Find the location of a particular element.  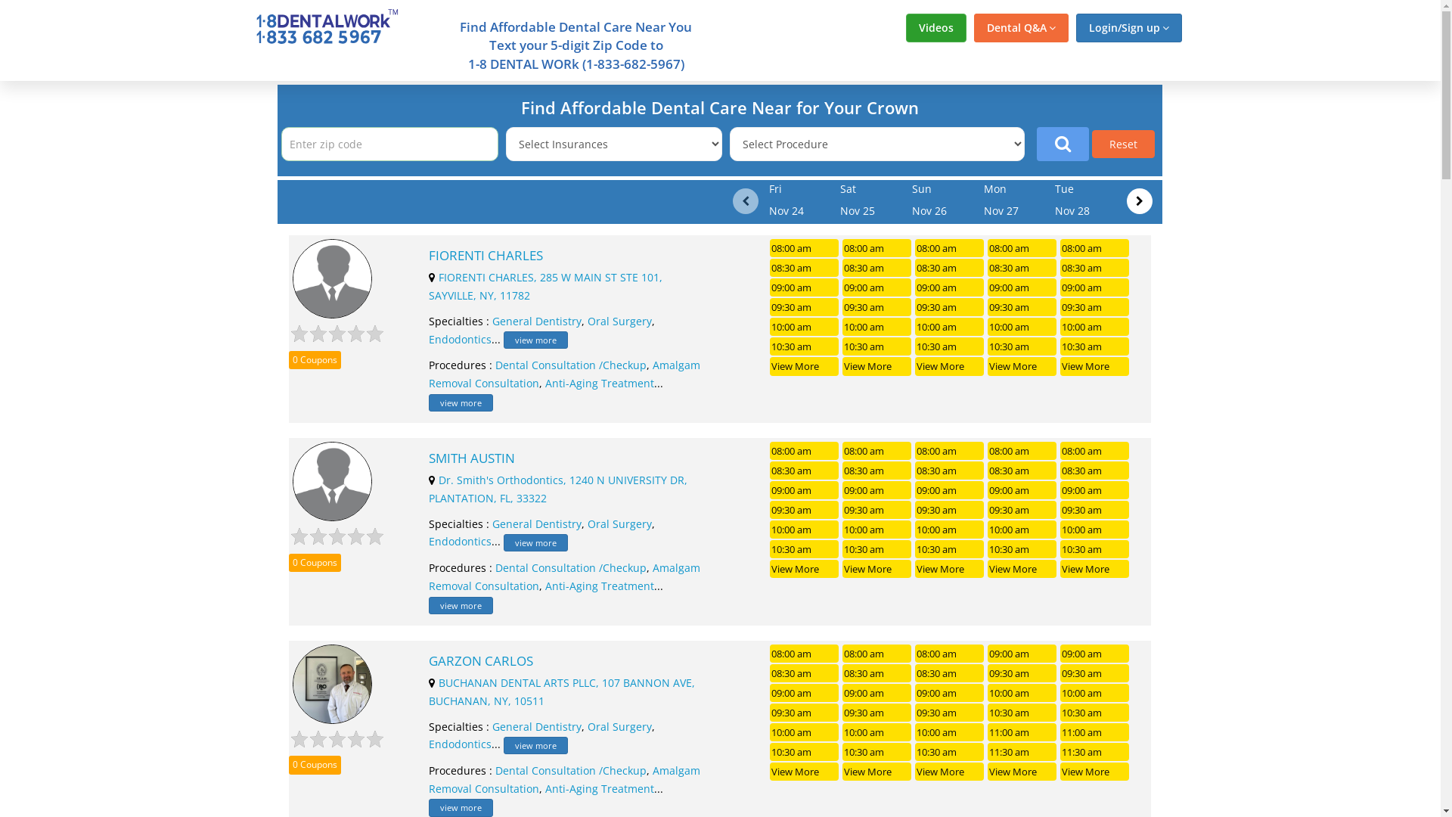

View More is located at coordinates (804, 569).